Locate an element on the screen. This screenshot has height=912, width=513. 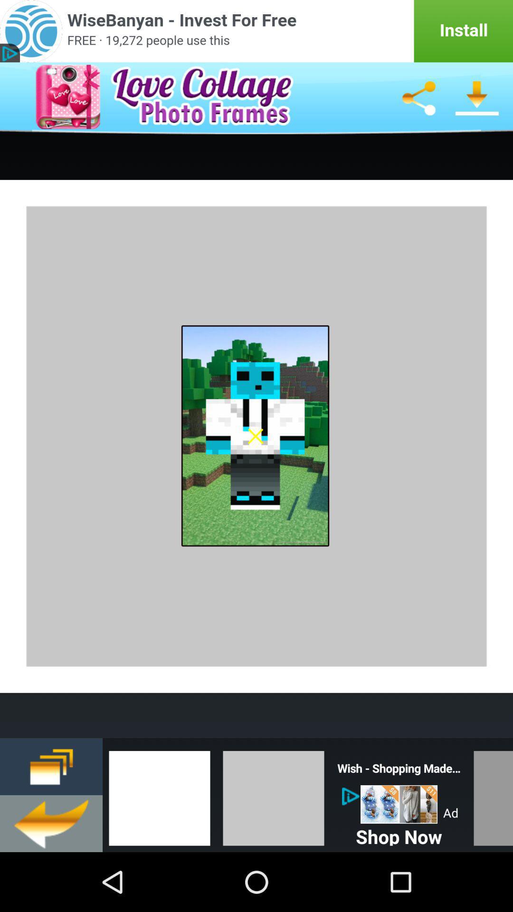
press the shop now is located at coordinates (399, 834).